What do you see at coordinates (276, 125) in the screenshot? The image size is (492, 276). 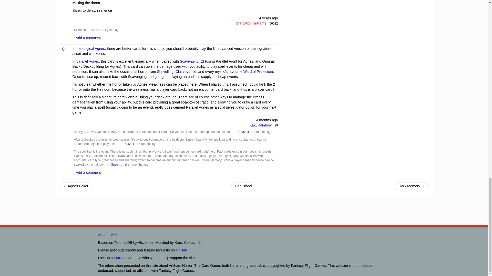 I see `User Reputation` at bounding box center [276, 125].